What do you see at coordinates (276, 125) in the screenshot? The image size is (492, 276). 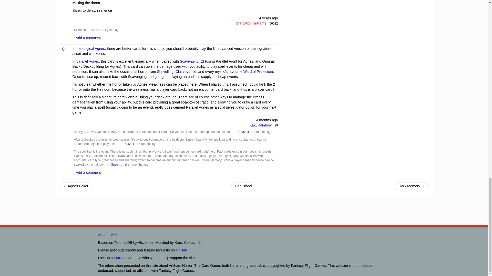 I see `User Reputation` at bounding box center [276, 125].